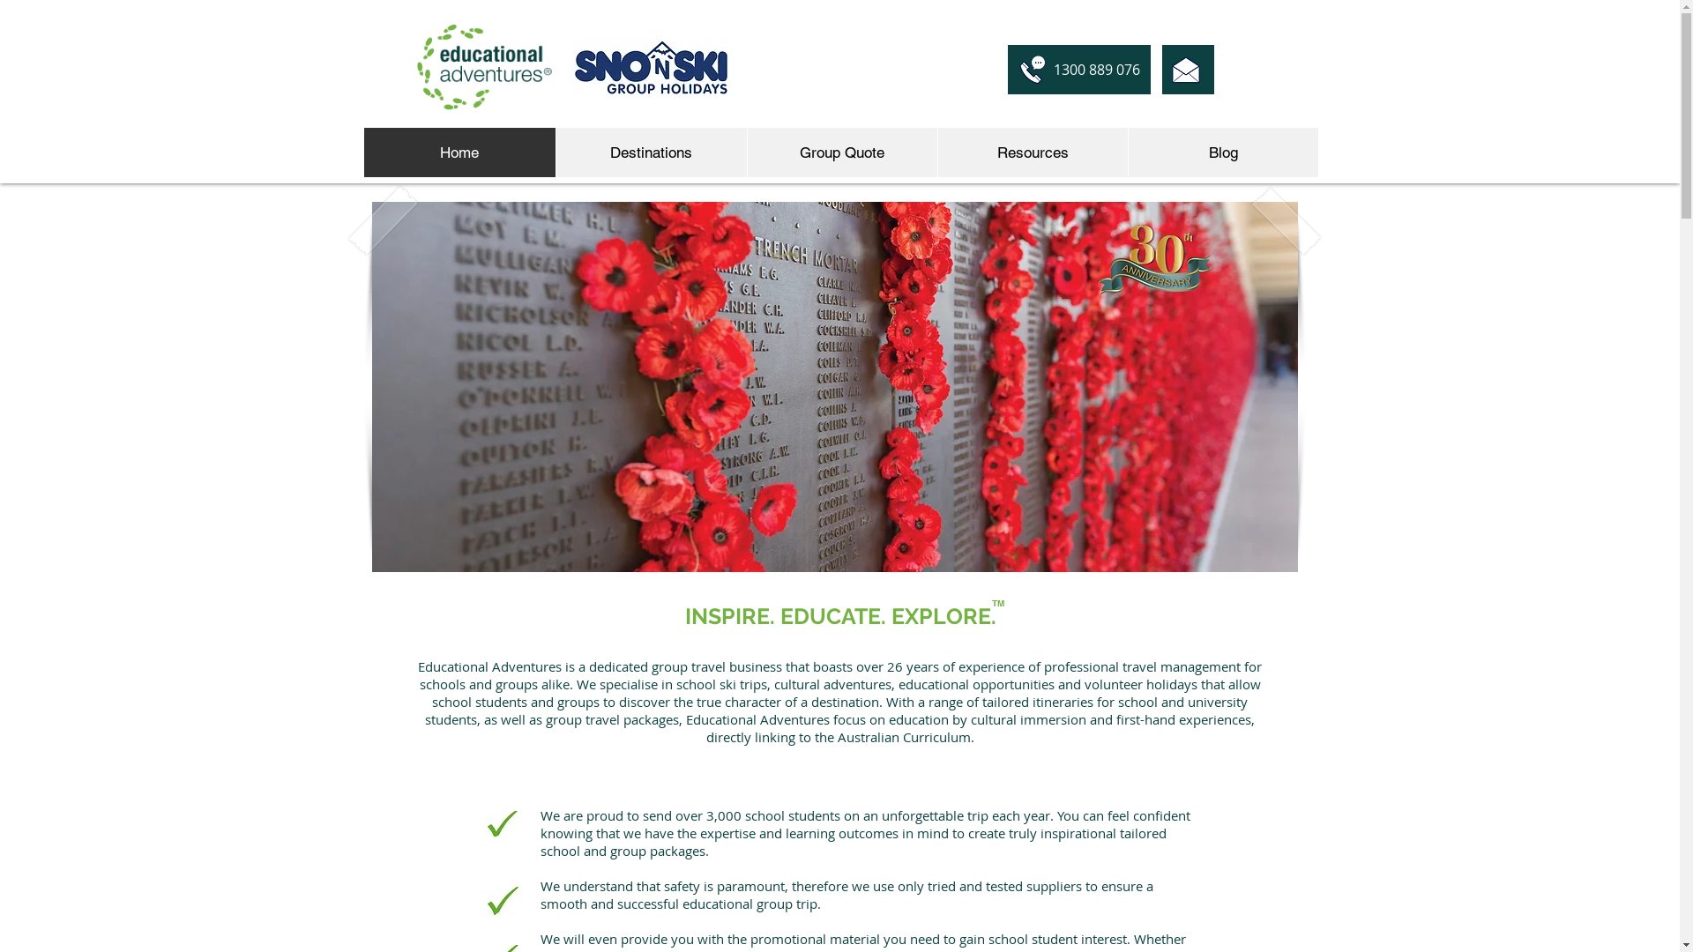 The width and height of the screenshot is (1693, 952). Describe the element at coordinates (459, 152) in the screenshot. I see `Home` at that location.